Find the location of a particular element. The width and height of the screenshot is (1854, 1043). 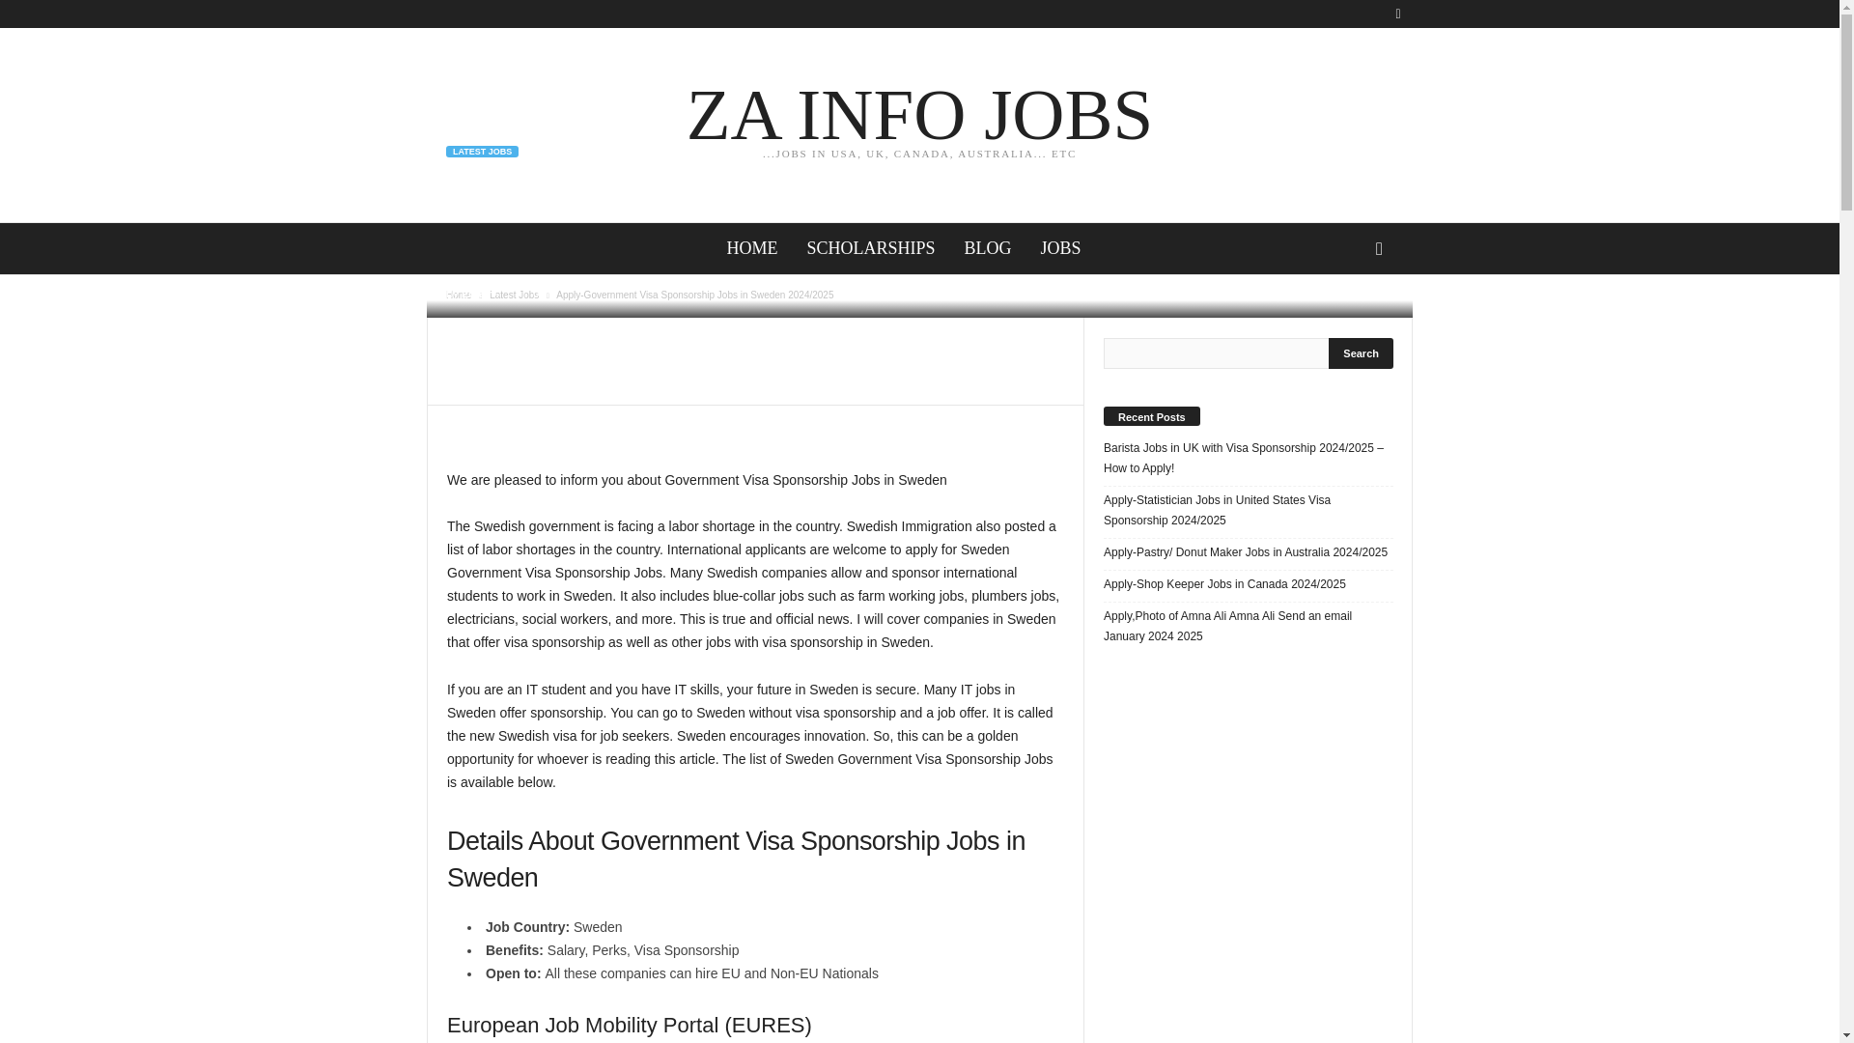

0 is located at coordinates (751, 249).